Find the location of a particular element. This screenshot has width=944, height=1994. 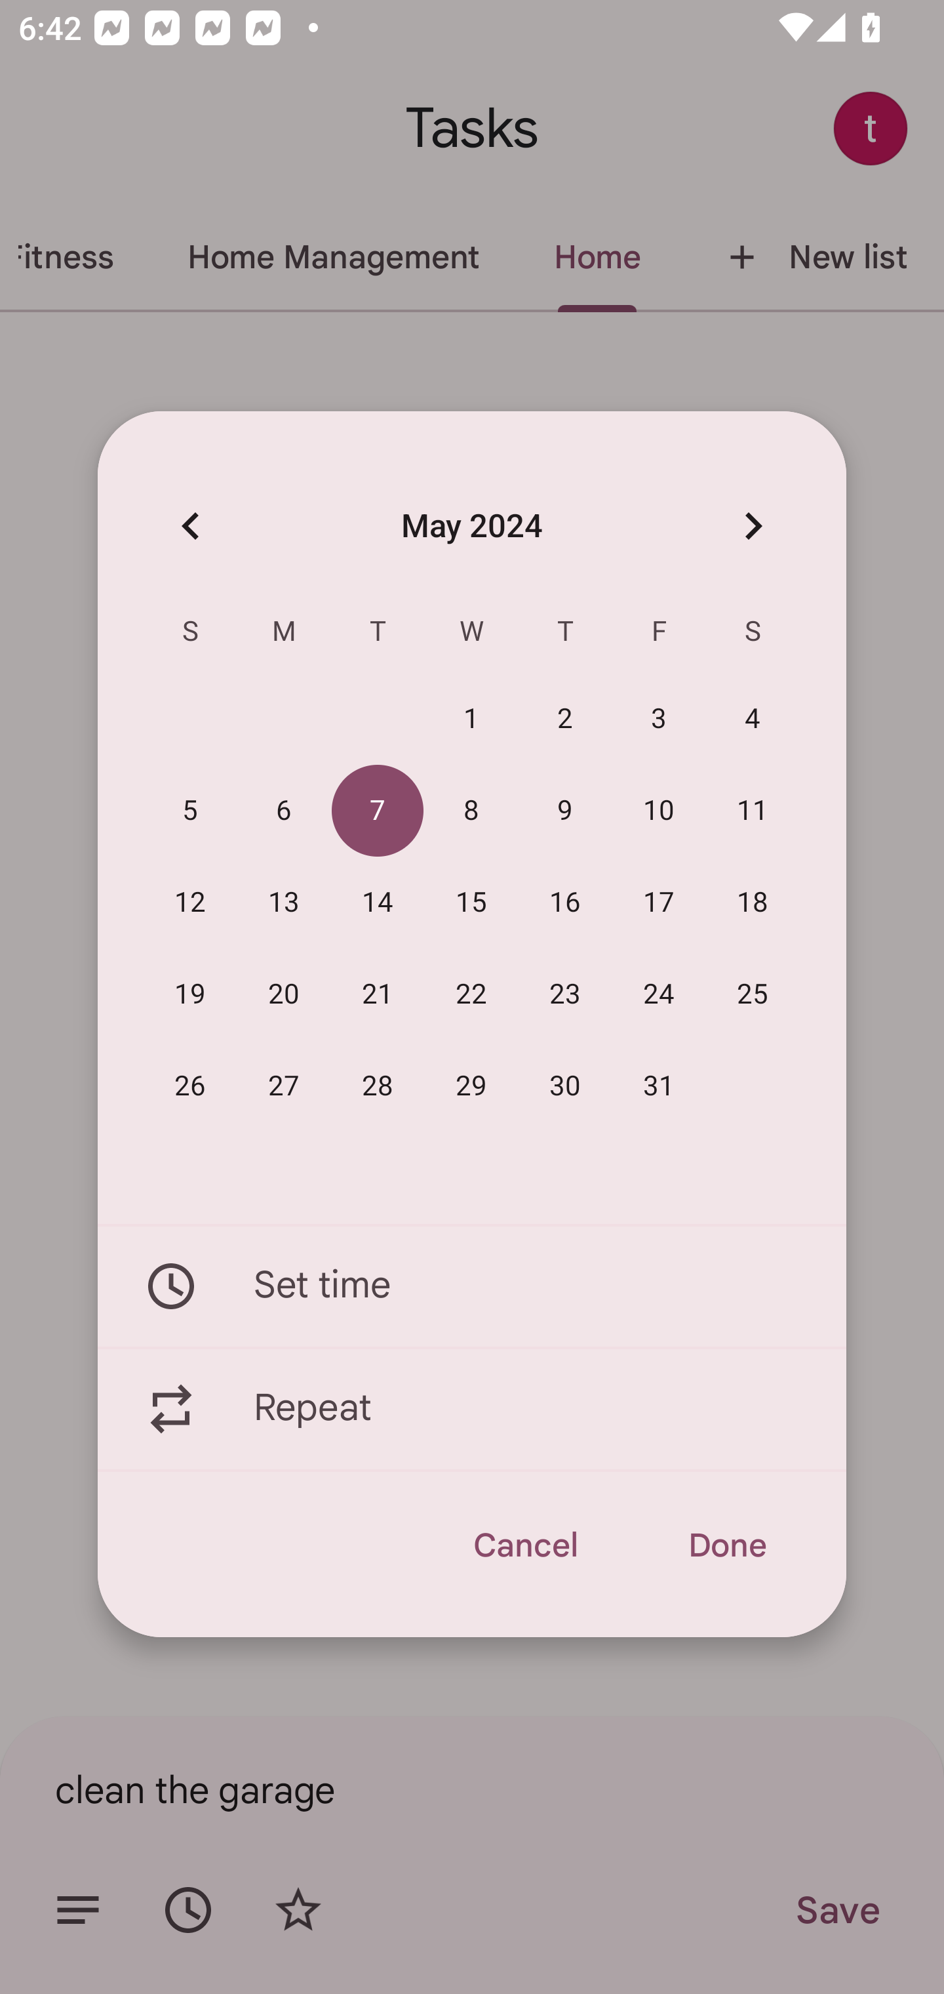

18 18 May 2024 is located at coordinates (753, 903).